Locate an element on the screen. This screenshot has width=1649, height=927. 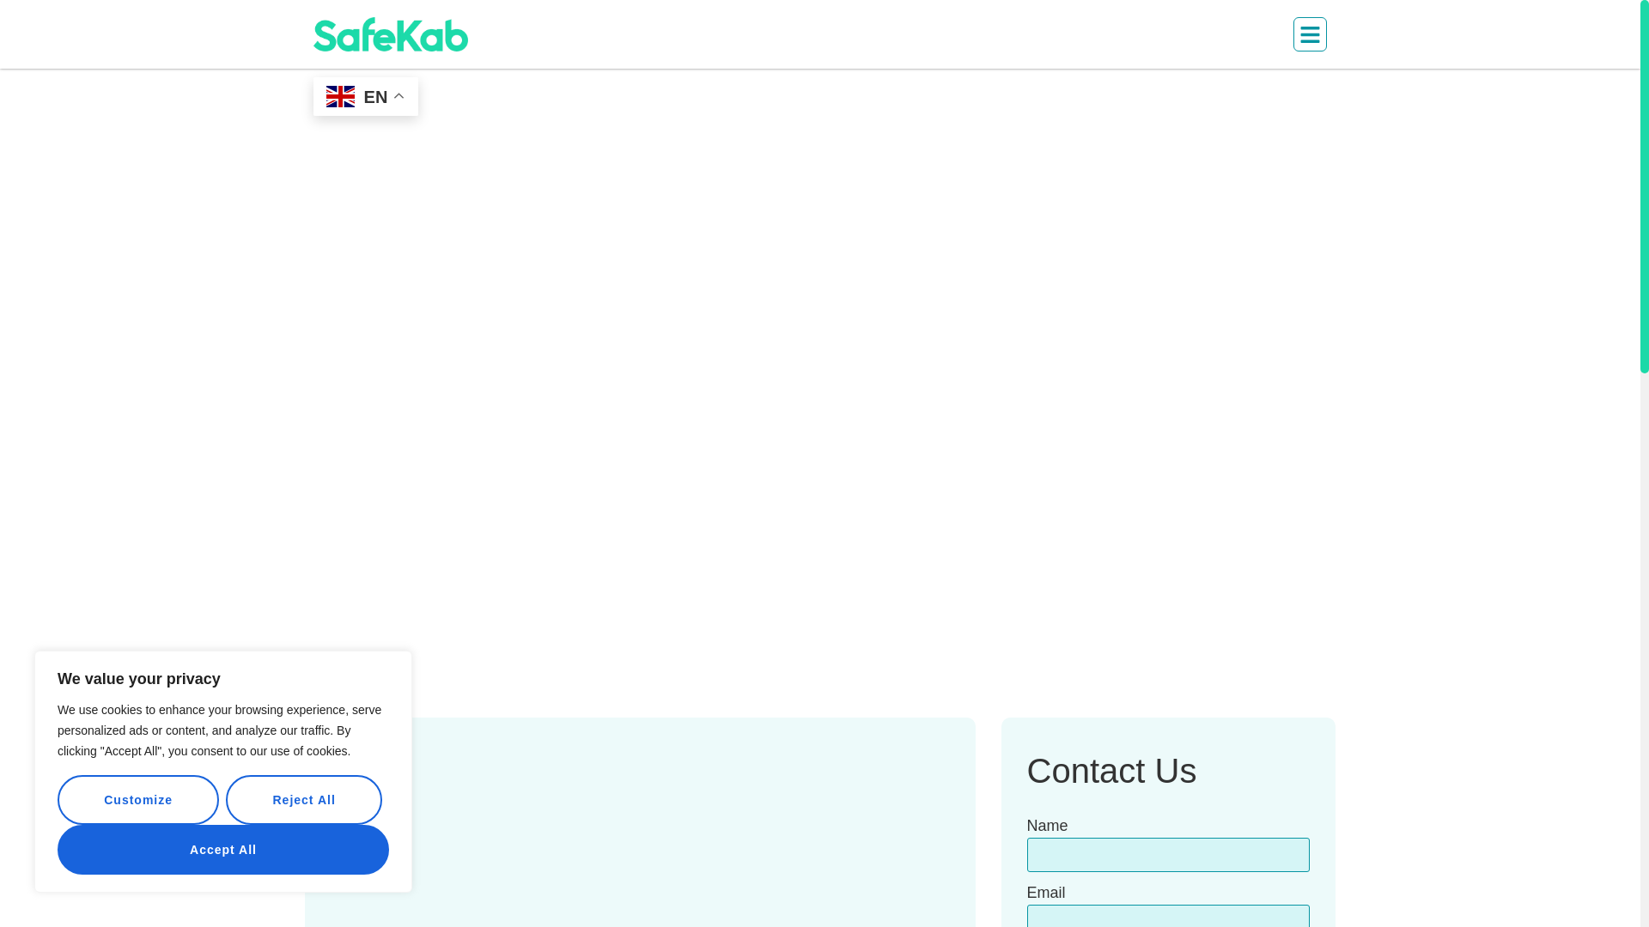
Customize is located at coordinates (138, 800).